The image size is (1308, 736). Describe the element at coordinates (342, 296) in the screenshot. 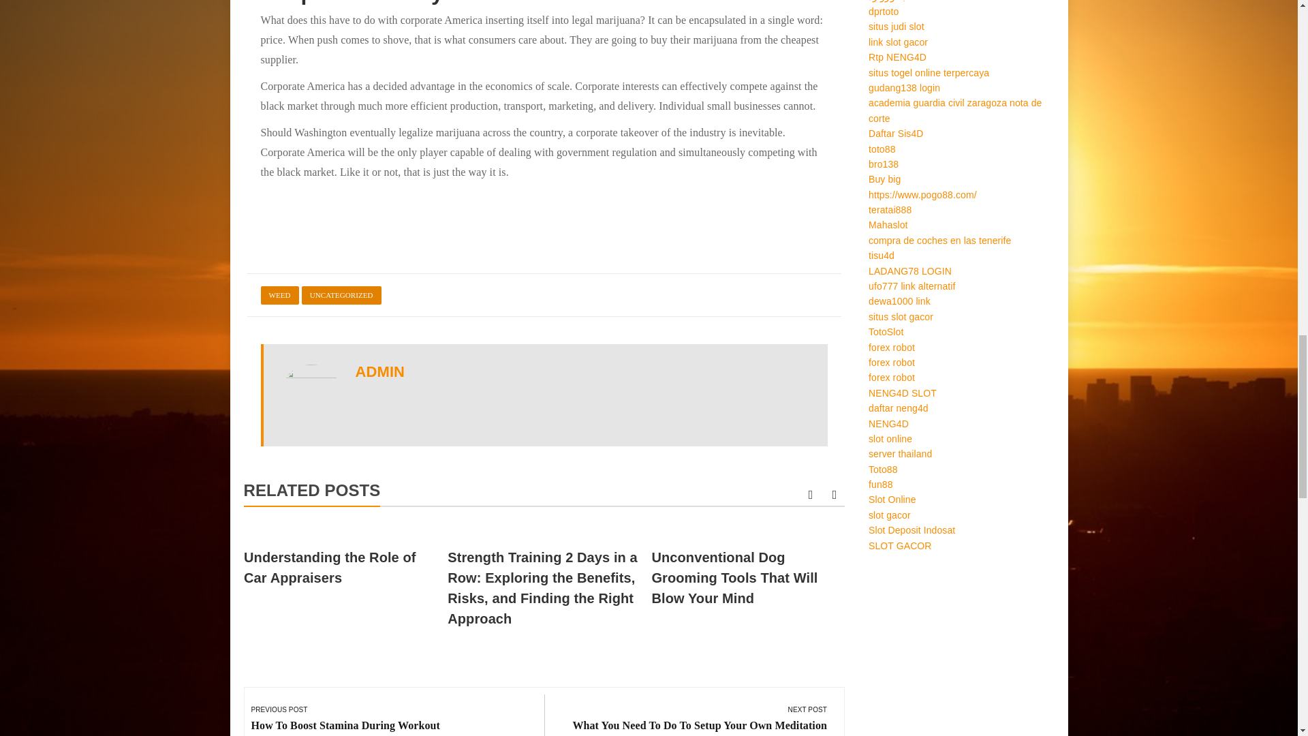

I see `UNCATEGORIZED` at that location.